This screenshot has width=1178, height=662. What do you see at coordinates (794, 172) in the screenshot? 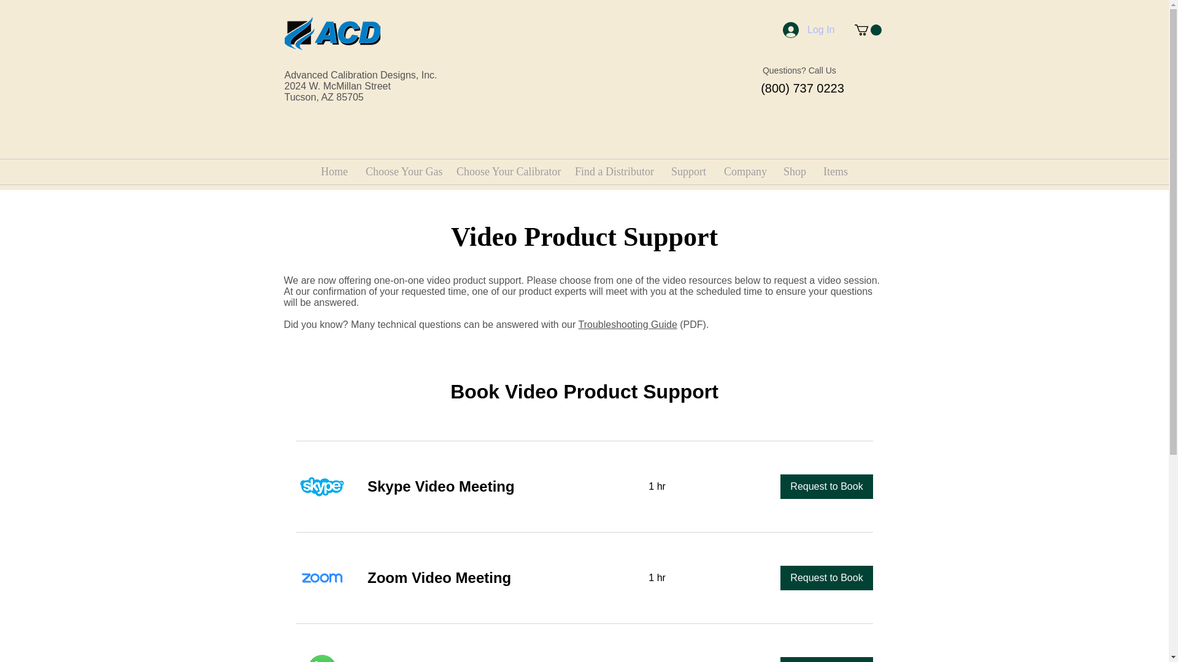
I see `Shop` at bounding box center [794, 172].